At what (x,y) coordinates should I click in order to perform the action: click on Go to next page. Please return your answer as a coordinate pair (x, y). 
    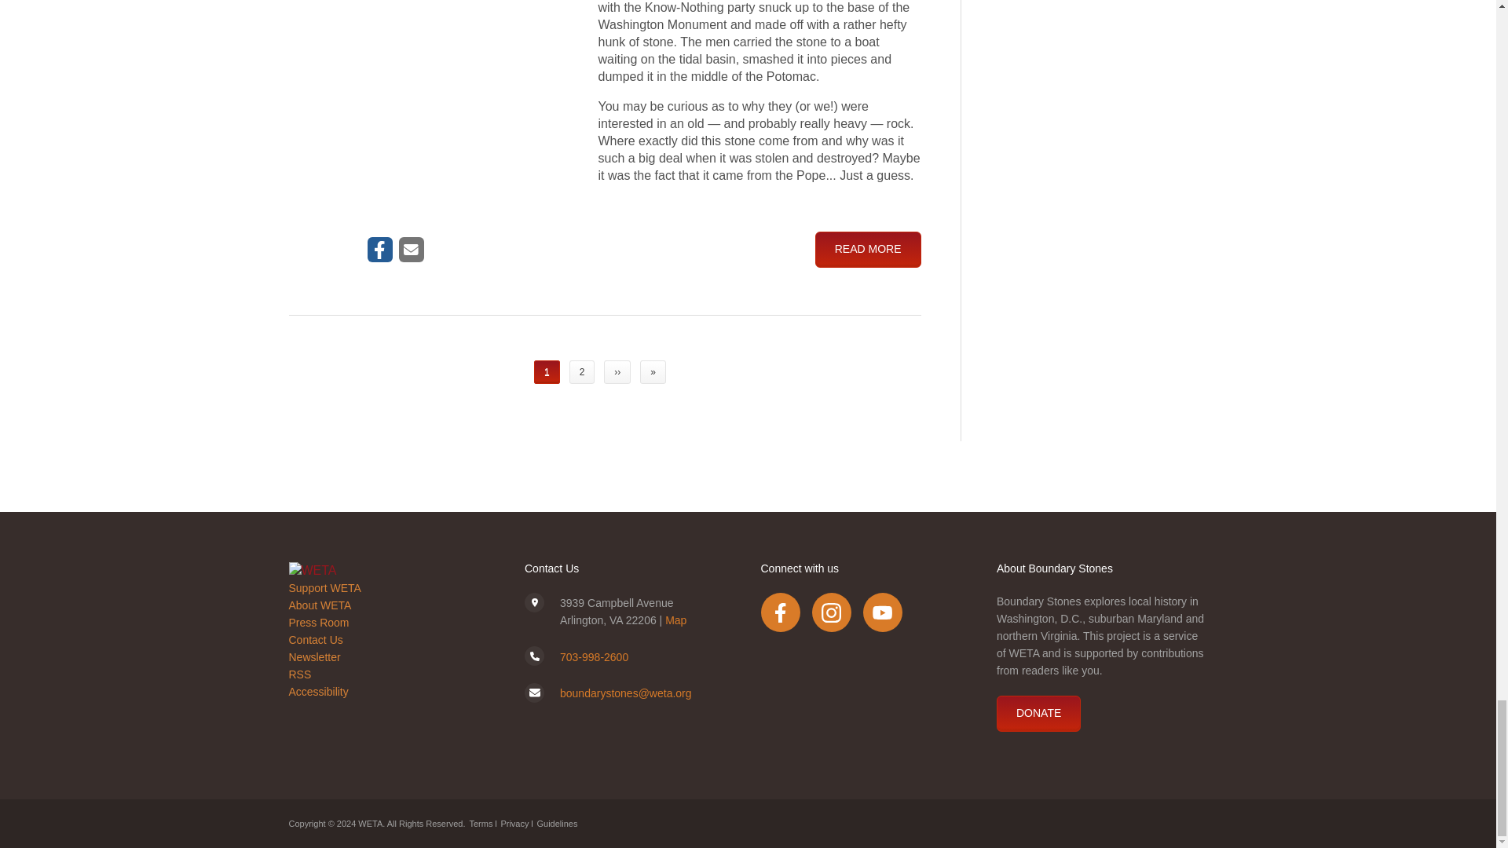
    Looking at the image, I should click on (617, 372).